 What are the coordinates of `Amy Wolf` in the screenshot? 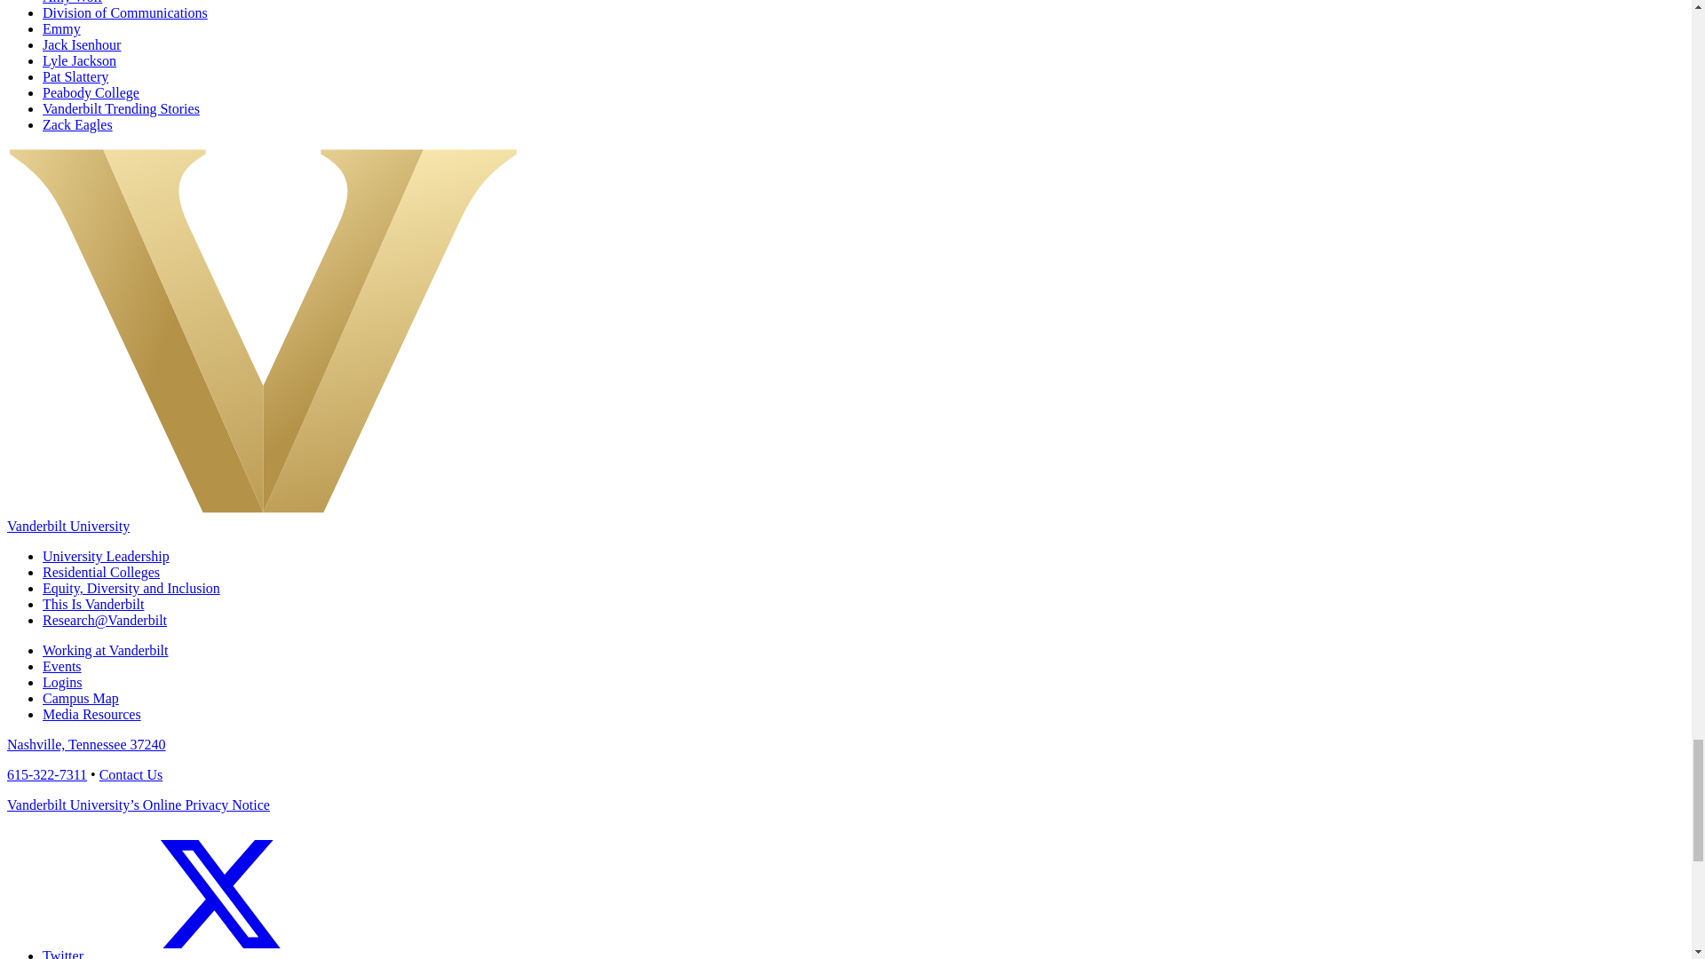 It's located at (73, 2).